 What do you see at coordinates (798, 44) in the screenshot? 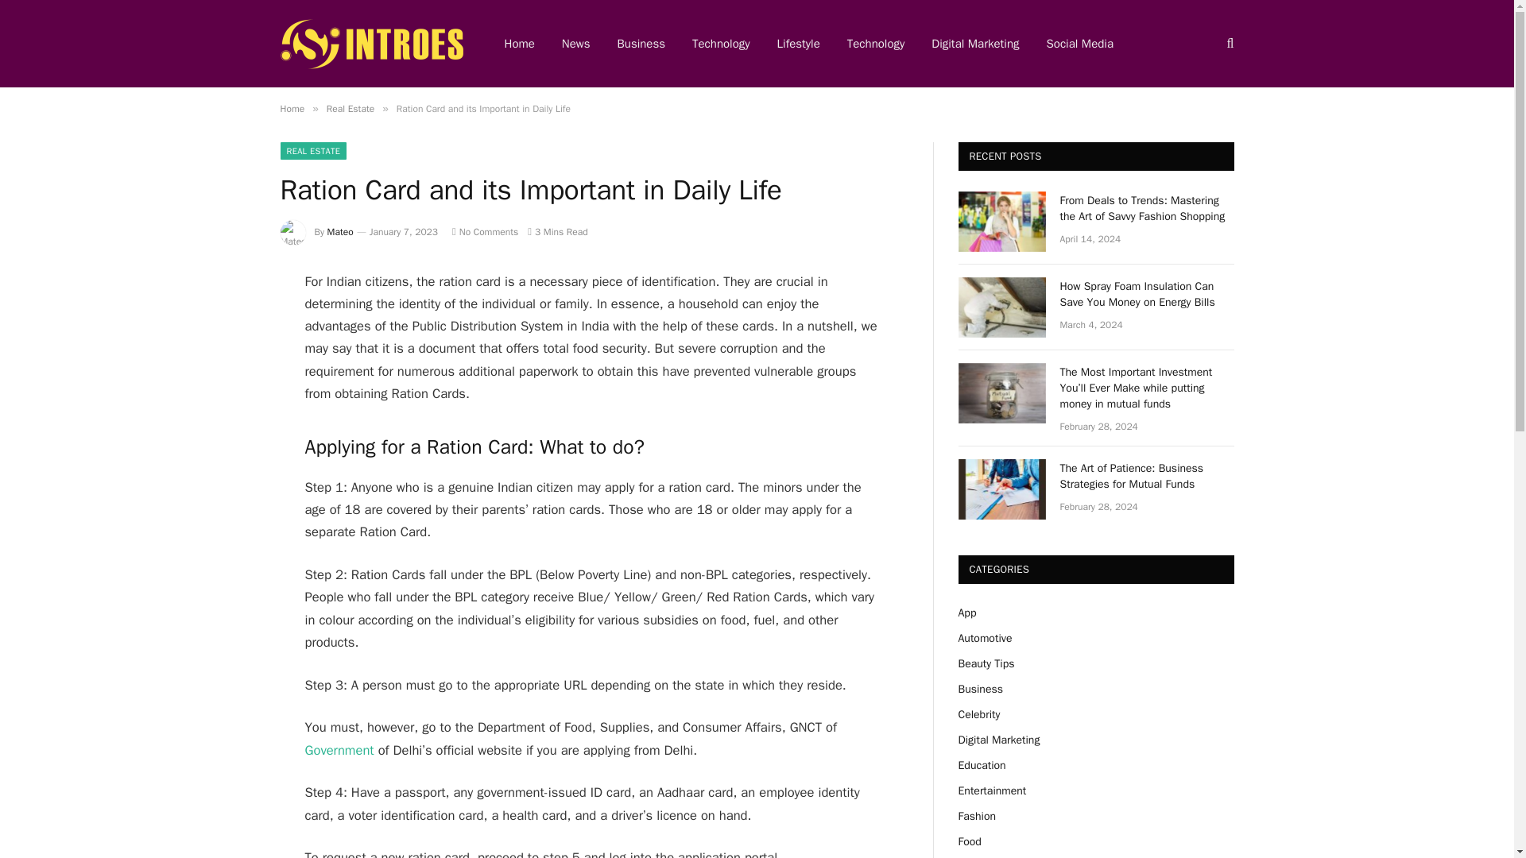
I see `Lifestyle` at bounding box center [798, 44].